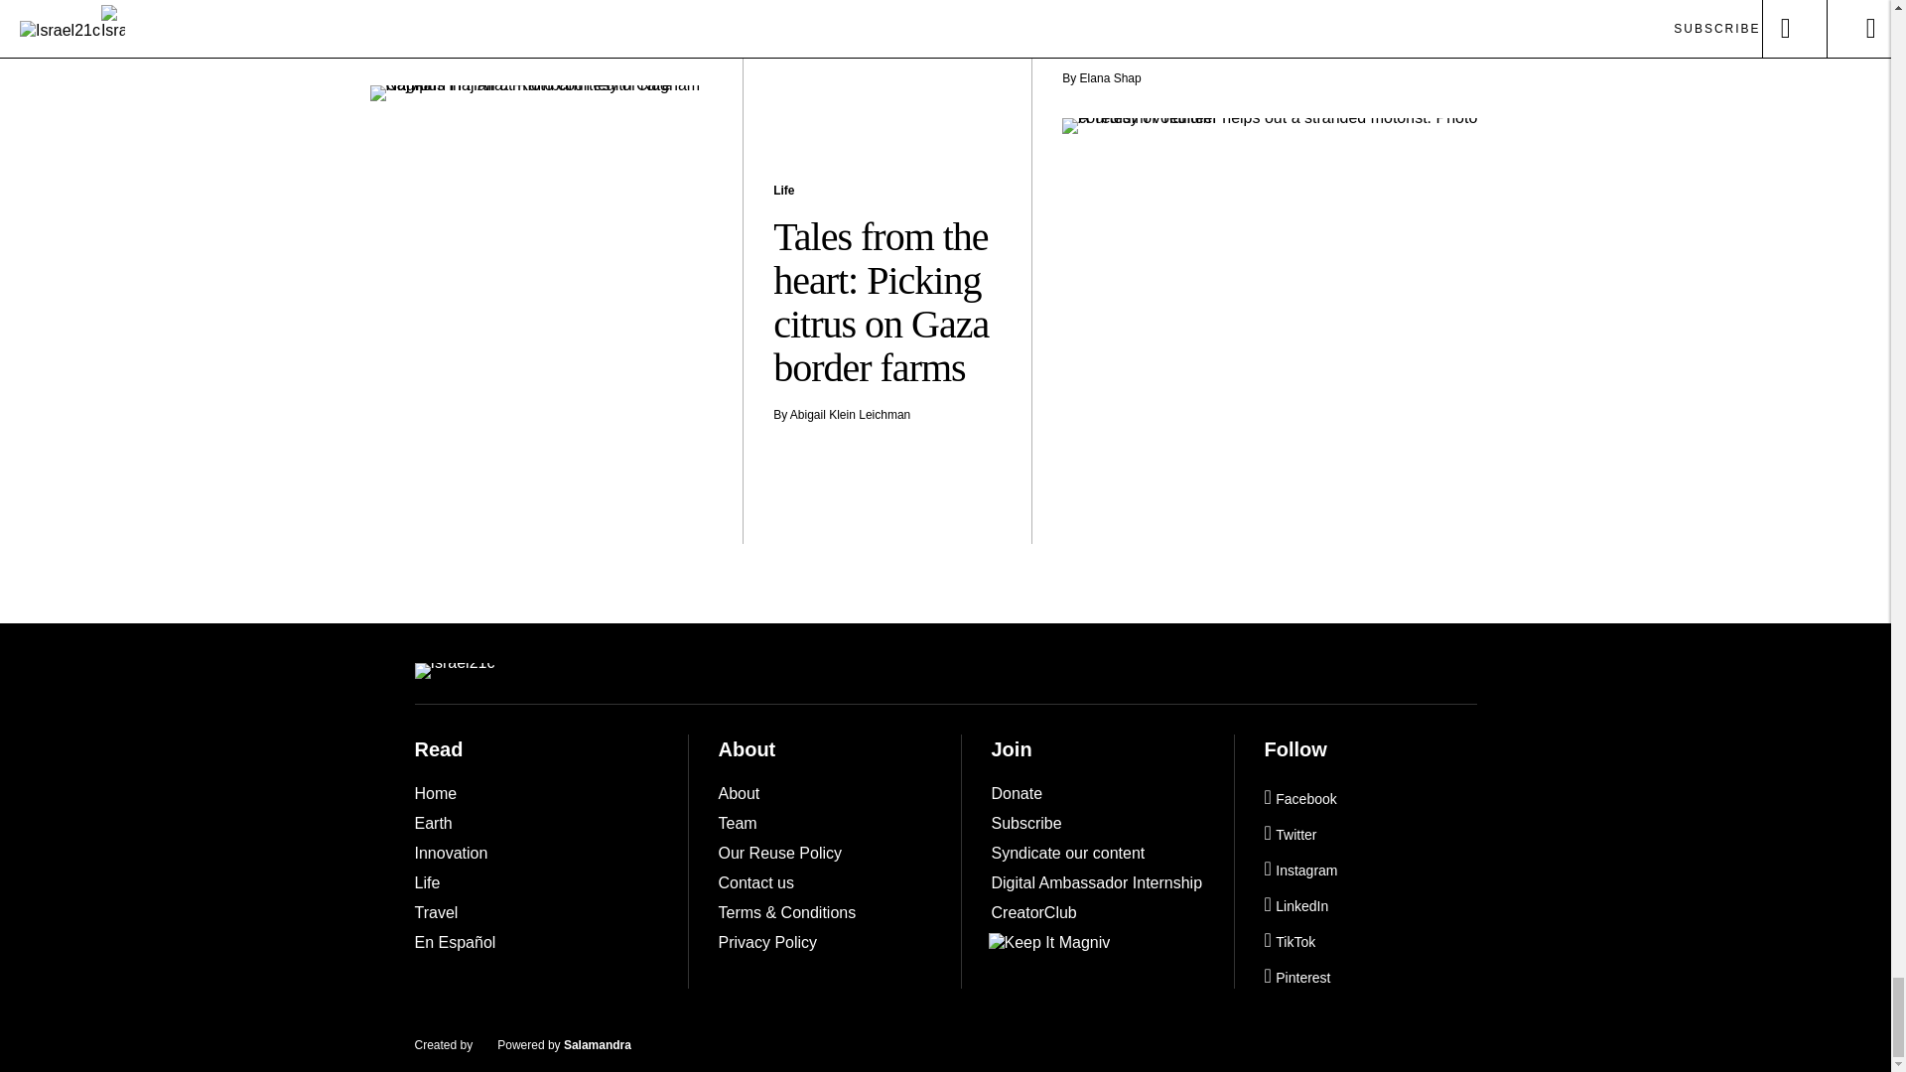  Describe the element at coordinates (416, 45) in the screenshot. I see `Yulia Karra` at that location.